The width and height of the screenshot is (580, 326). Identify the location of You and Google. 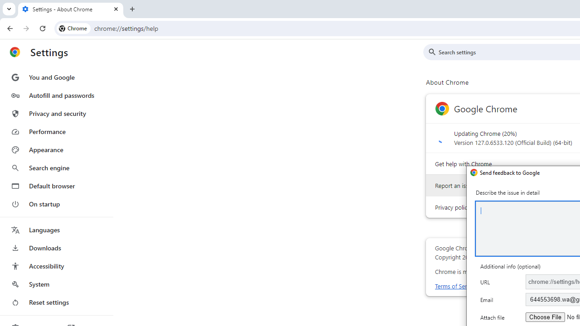
(56, 77).